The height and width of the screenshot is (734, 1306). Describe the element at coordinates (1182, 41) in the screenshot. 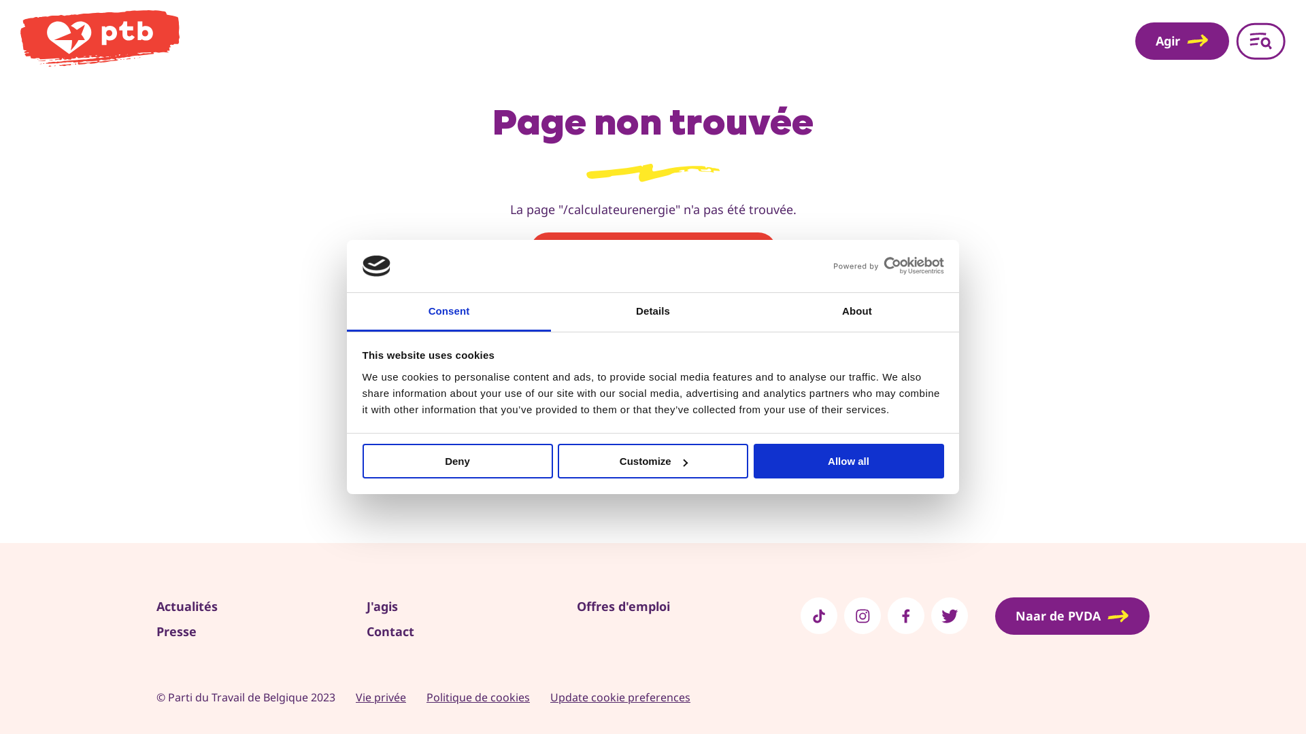

I see `Agir` at that location.